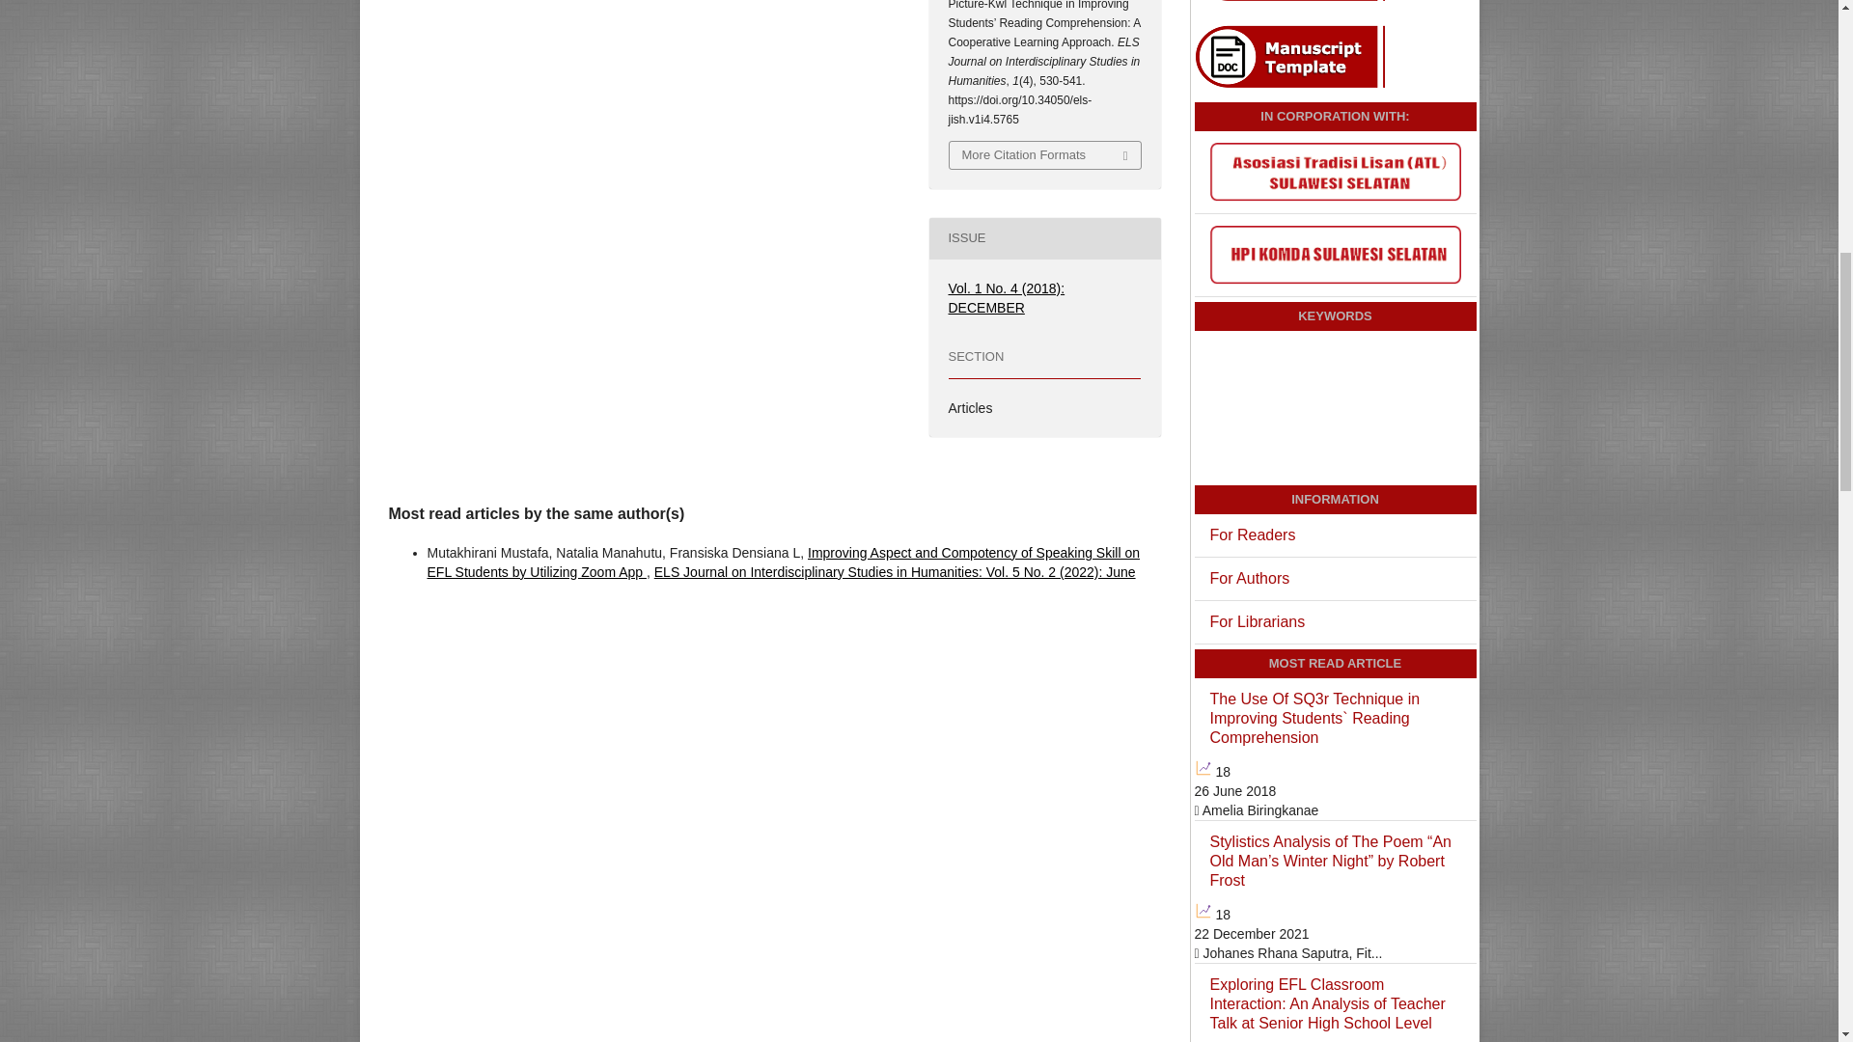  I want to click on Author Guidelines, so click(1295, 3).